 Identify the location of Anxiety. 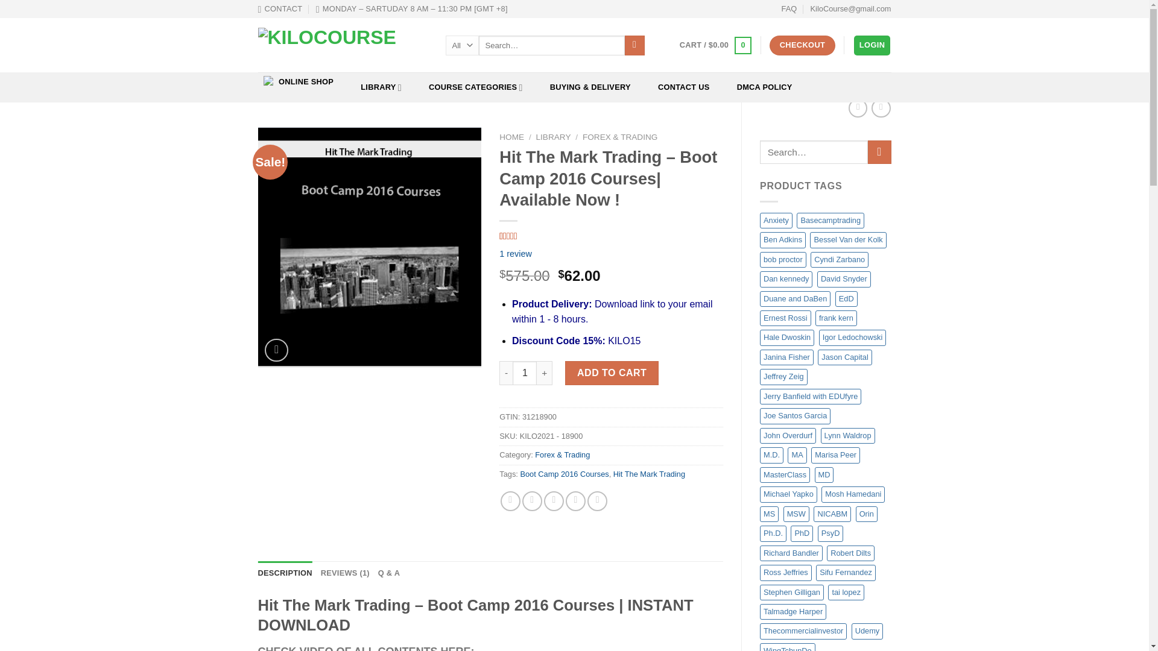
(776, 221).